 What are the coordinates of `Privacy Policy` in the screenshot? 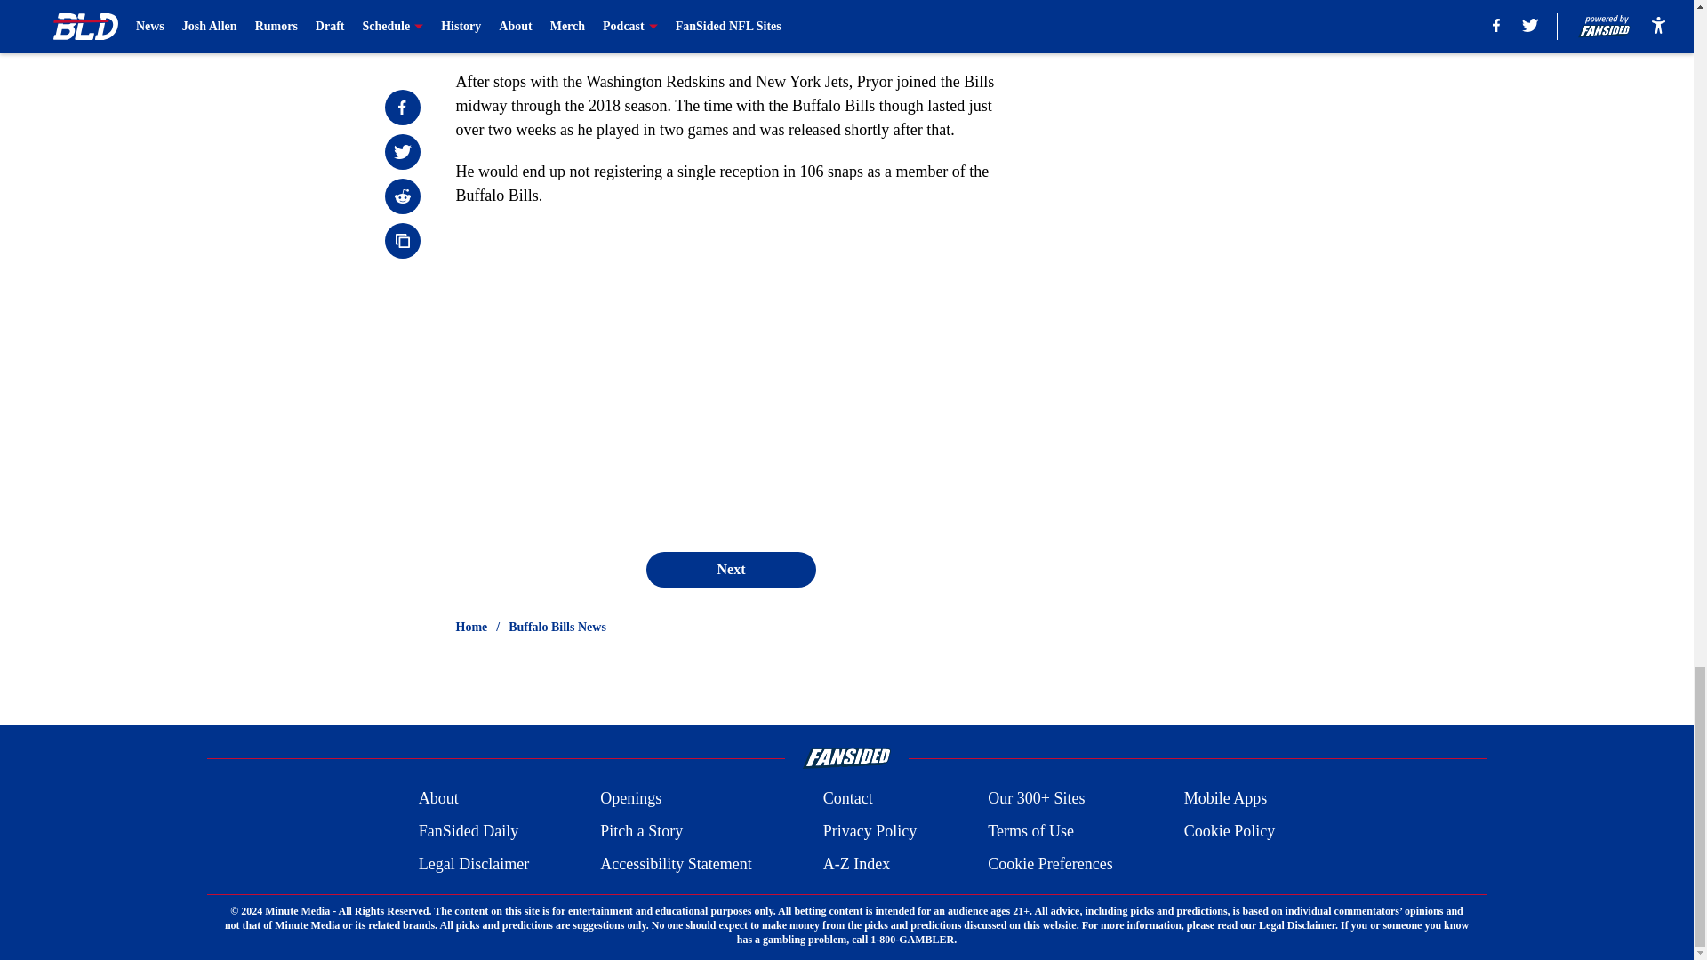 It's located at (870, 832).